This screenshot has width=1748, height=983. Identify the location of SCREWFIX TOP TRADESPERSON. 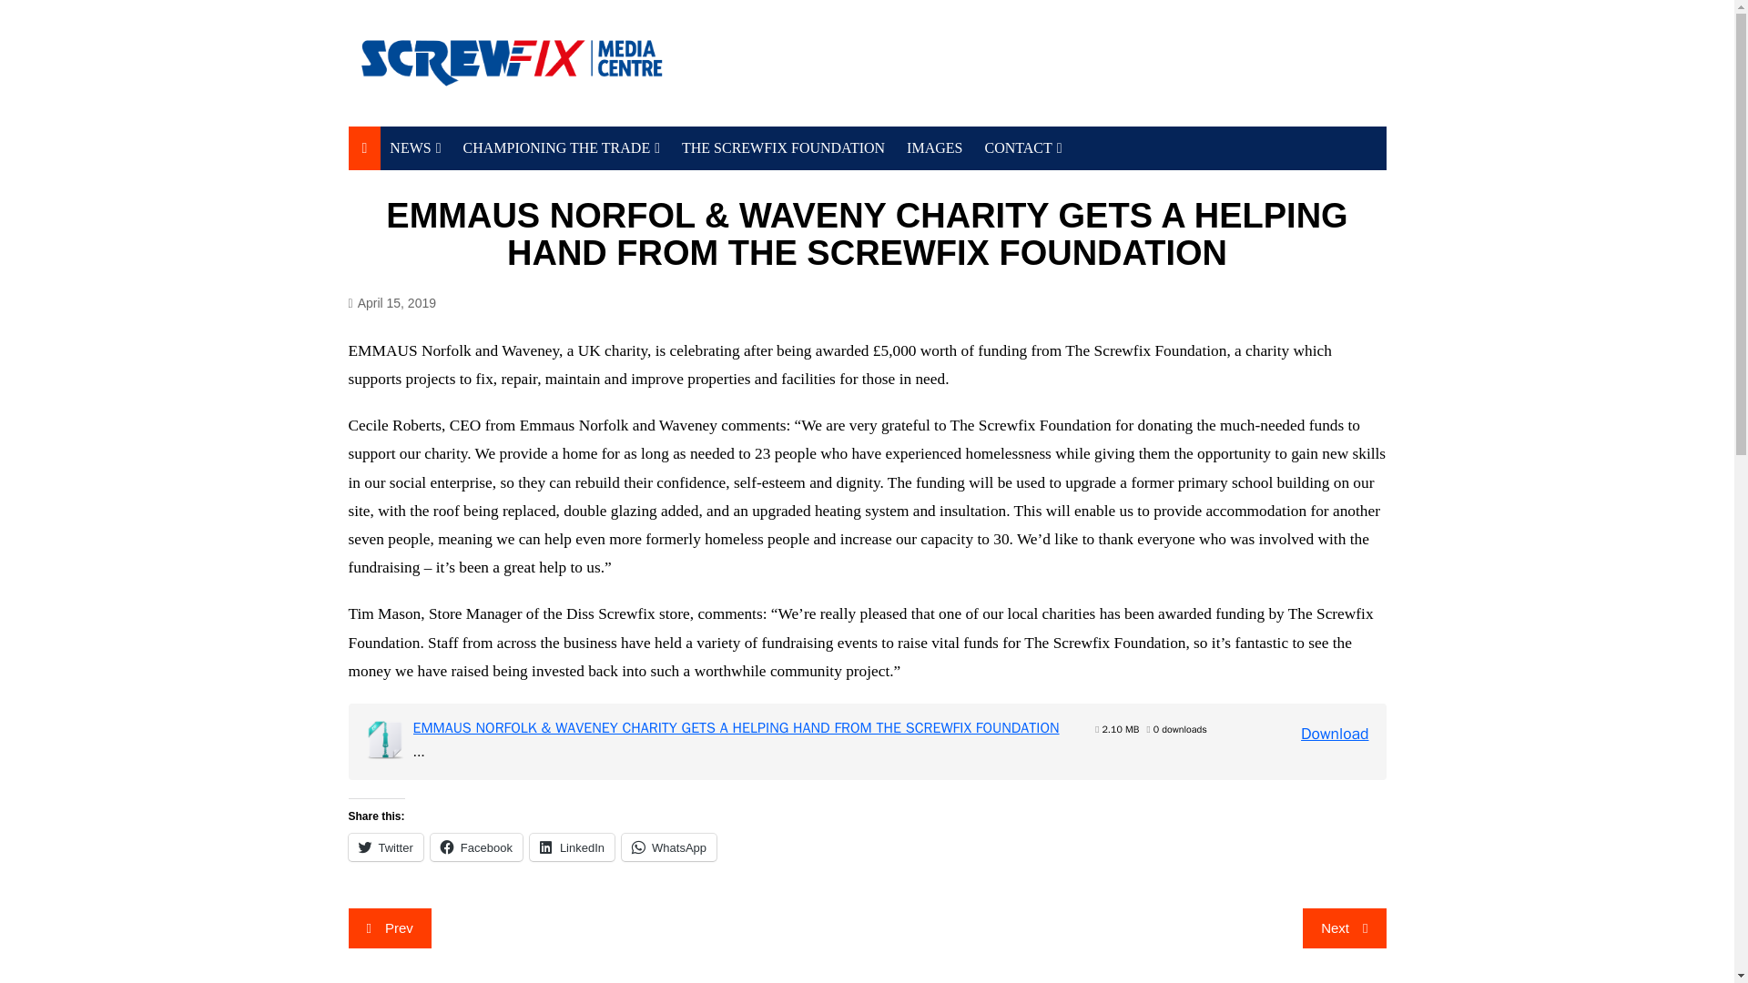
(554, 192).